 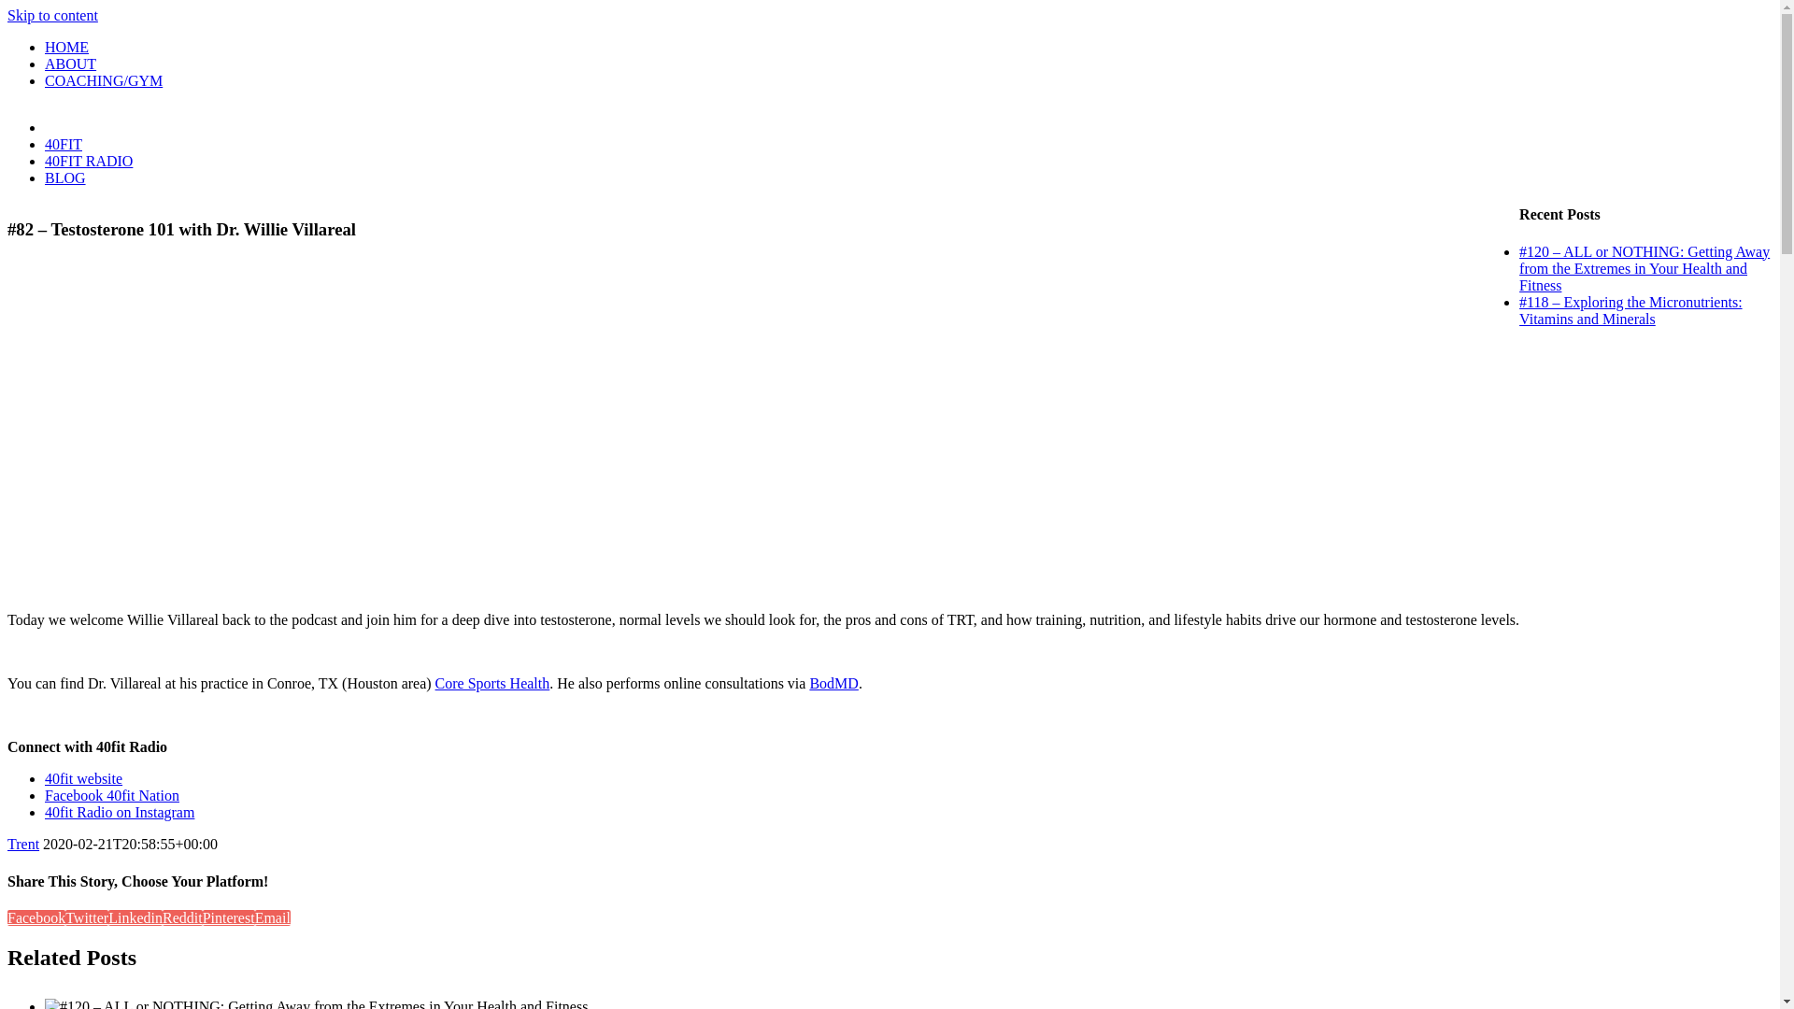 What do you see at coordinates (89, 161) in the screenshot?
I see `40FIT RADIO` at bounding box center [89, 161].